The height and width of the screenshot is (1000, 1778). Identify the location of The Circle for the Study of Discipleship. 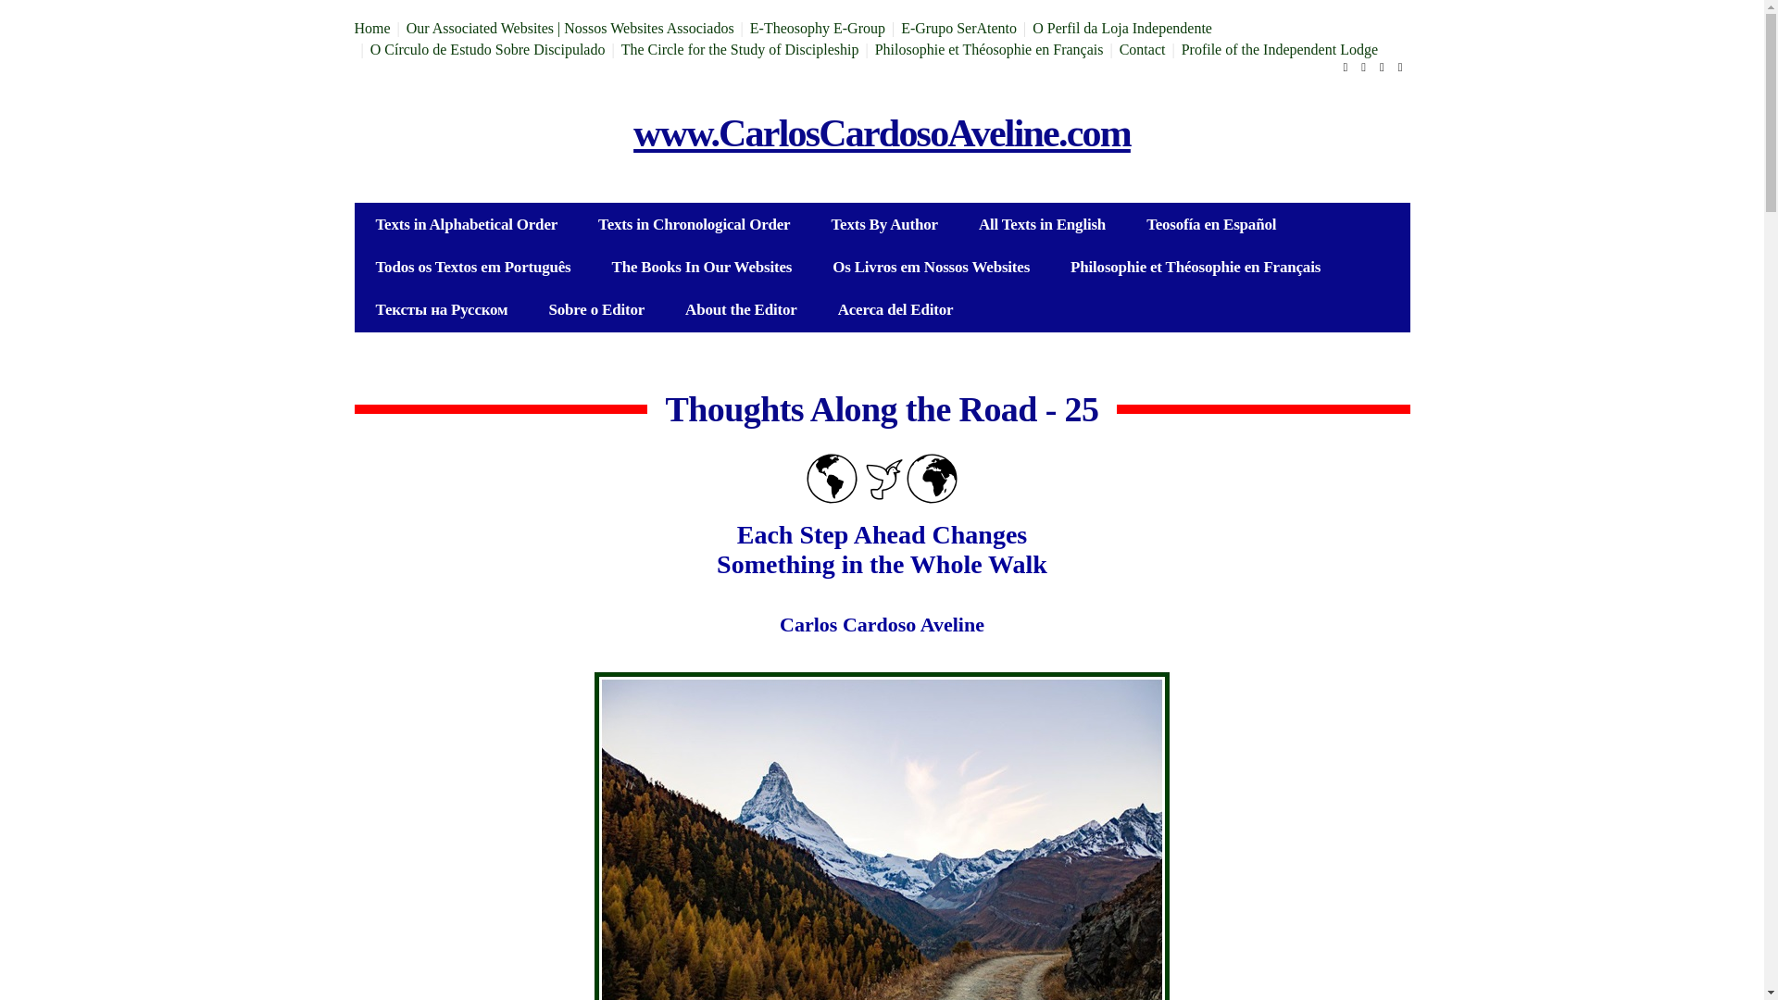
(739, 49).